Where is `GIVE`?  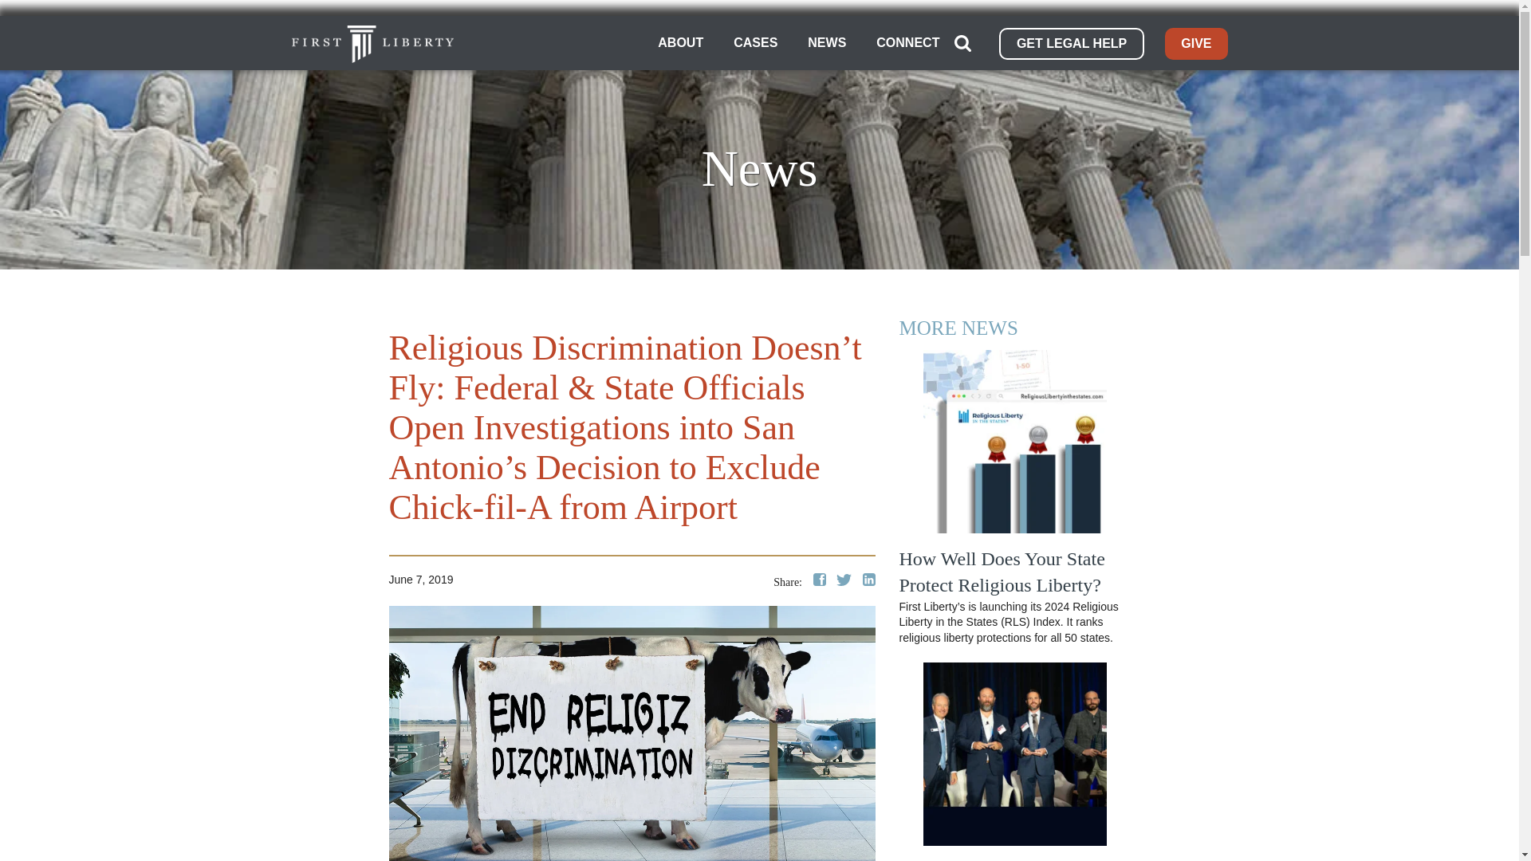 GIVE is located at coordinates (1196, 43).